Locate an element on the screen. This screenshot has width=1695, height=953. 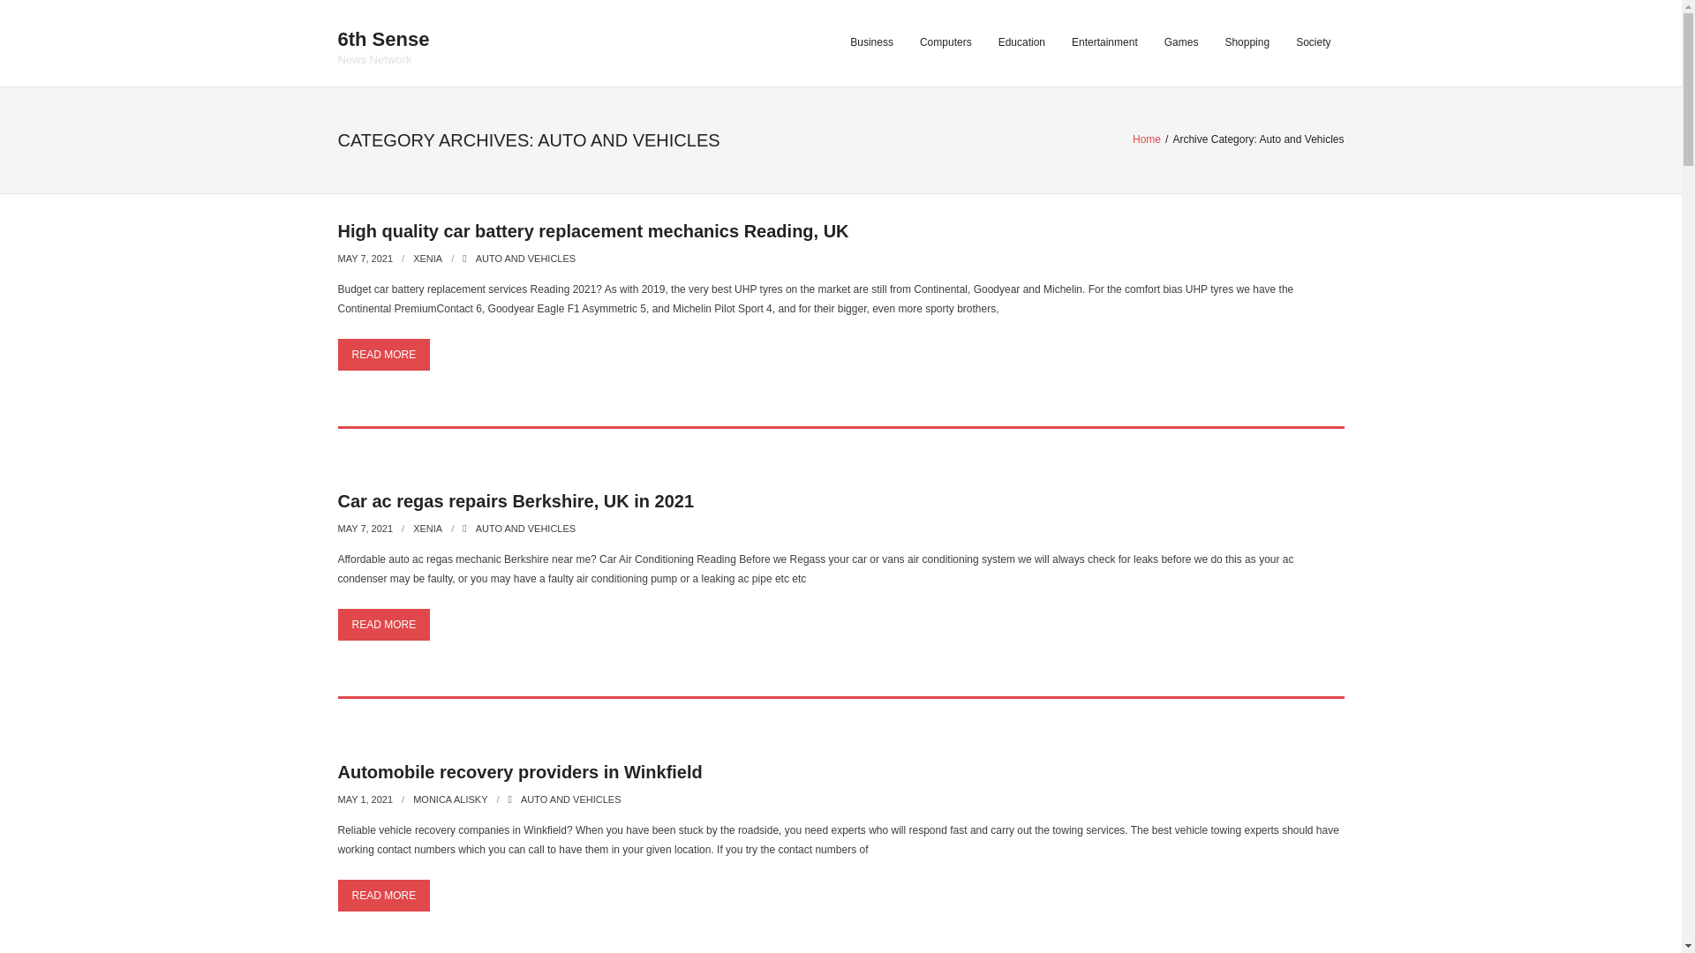
XENIA is located at coordinates (427, 528).